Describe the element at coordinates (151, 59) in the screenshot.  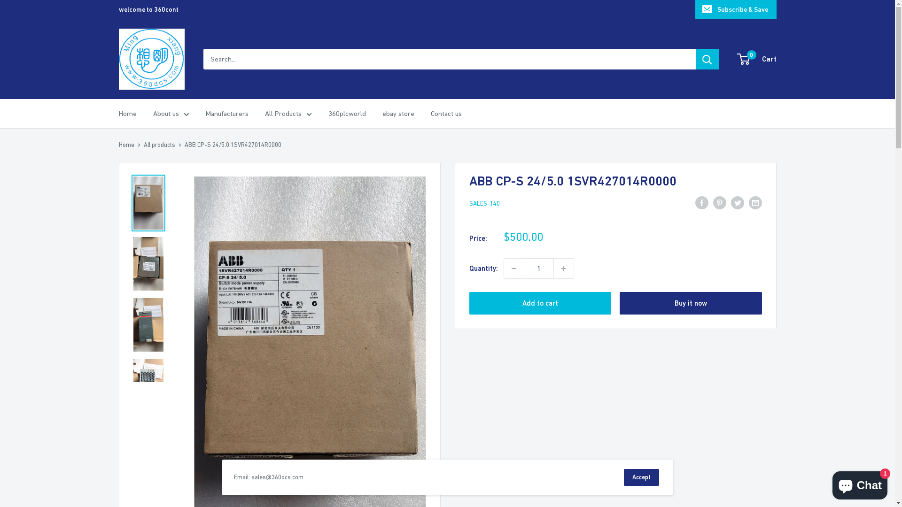
I see `360cont` at that location.